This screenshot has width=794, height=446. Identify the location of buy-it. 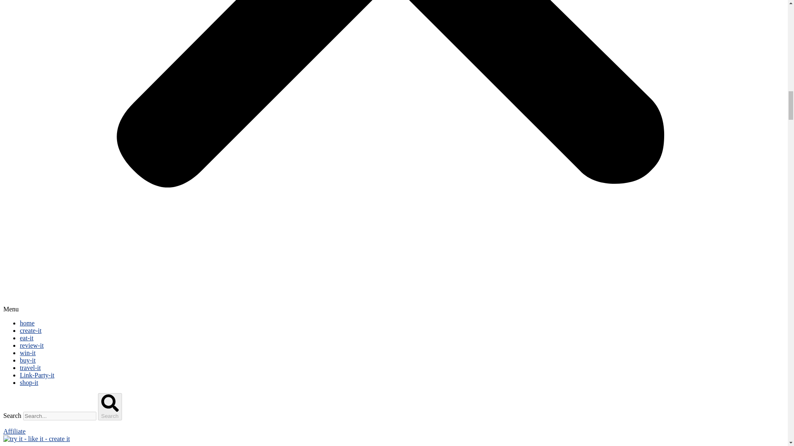
(28, 360).